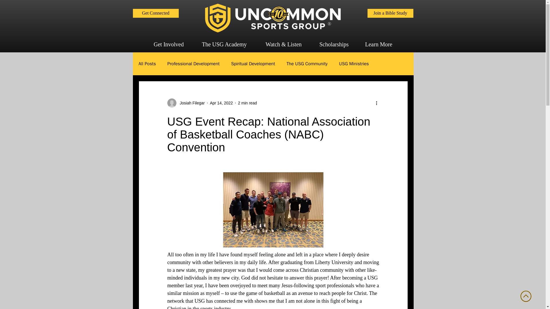 Image resolution: width=550 pixels, height=309 pixels. I want to click on Join a Bible Study, so click(390, 13).